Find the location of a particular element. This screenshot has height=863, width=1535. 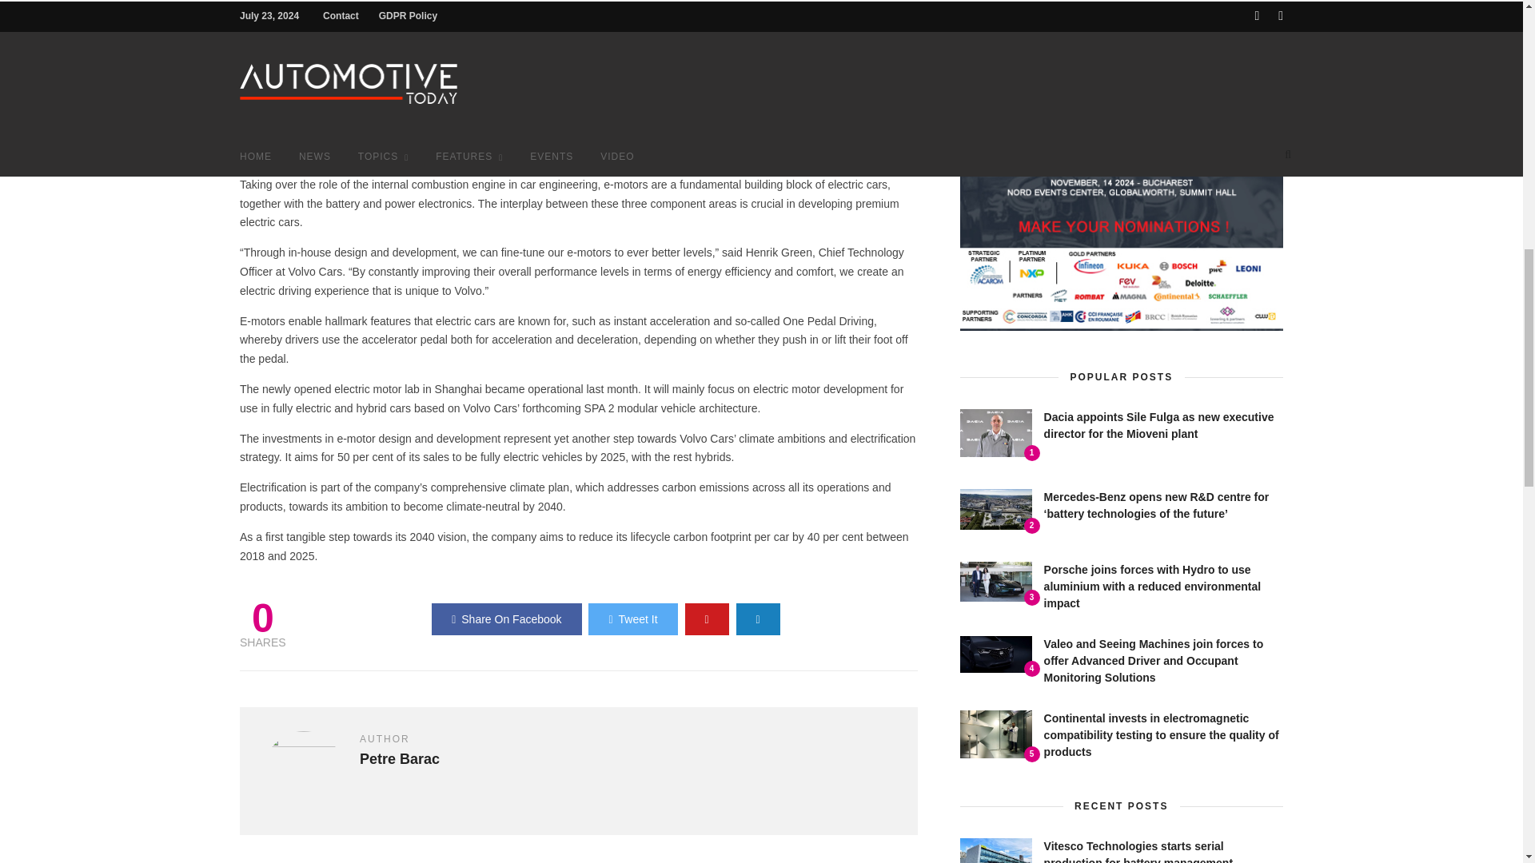

Share On Pinterest is located at coordinates (707, 618).